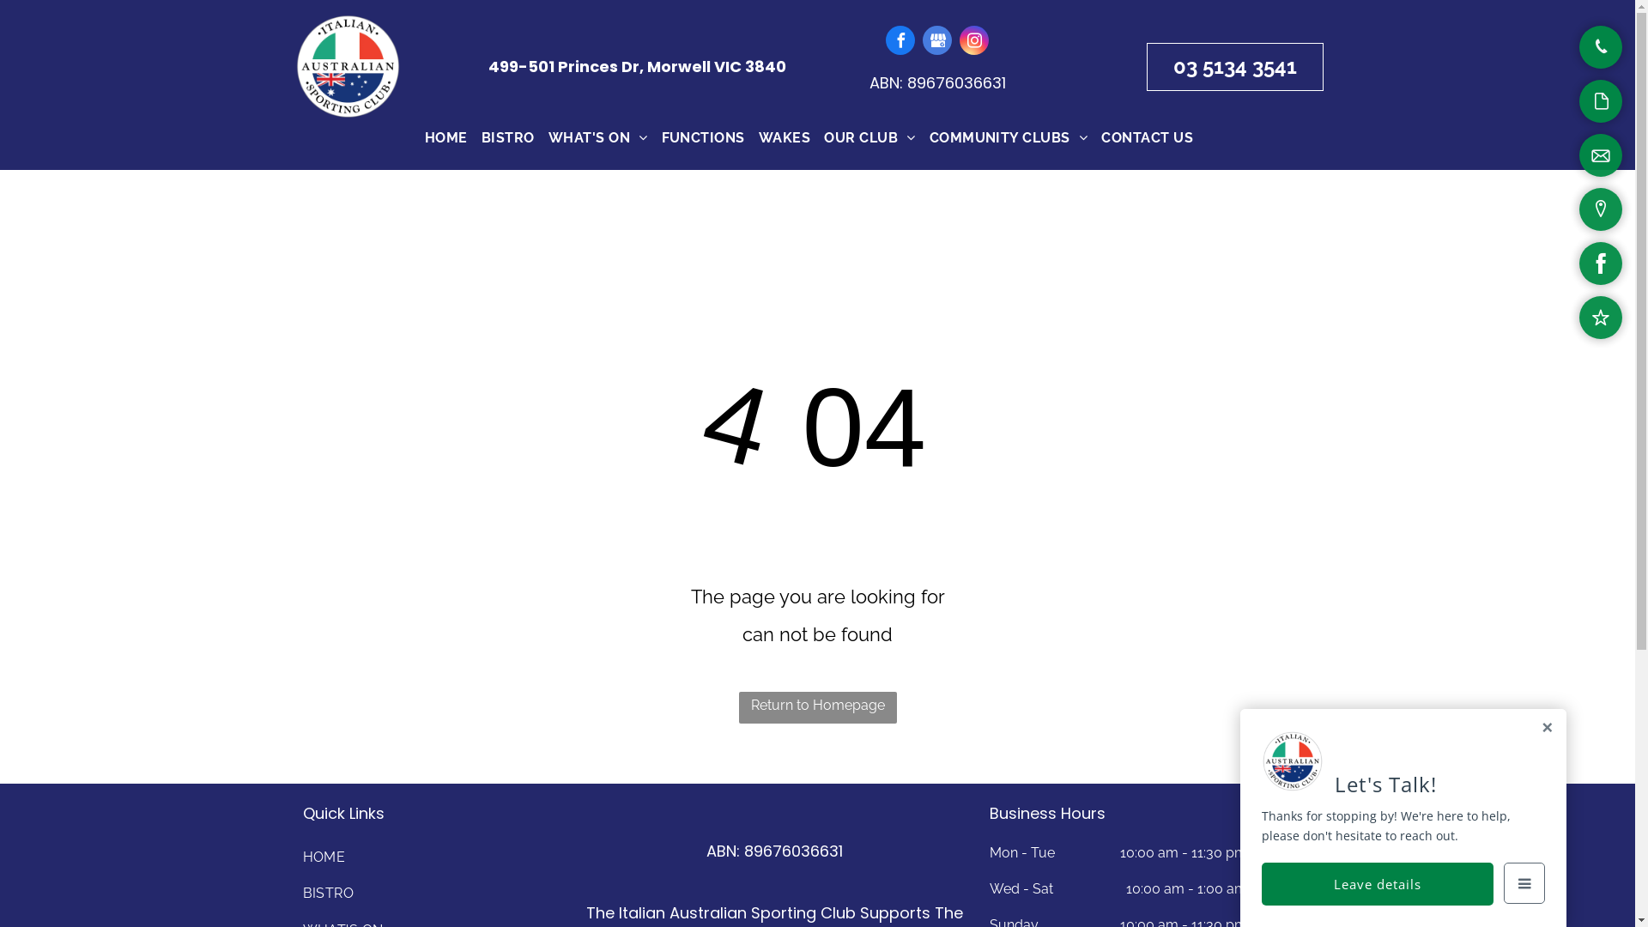 This screenshot has width=1648, height=927. I want to click on BISTRO, so click(508, 138).